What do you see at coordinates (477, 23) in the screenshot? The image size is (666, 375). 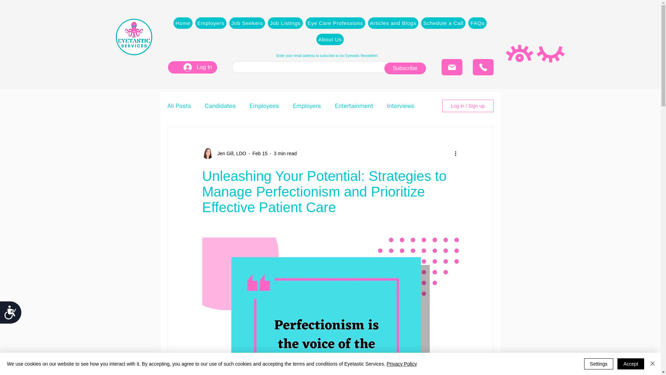 I see `FAQs` at bounding box center [477, 23].